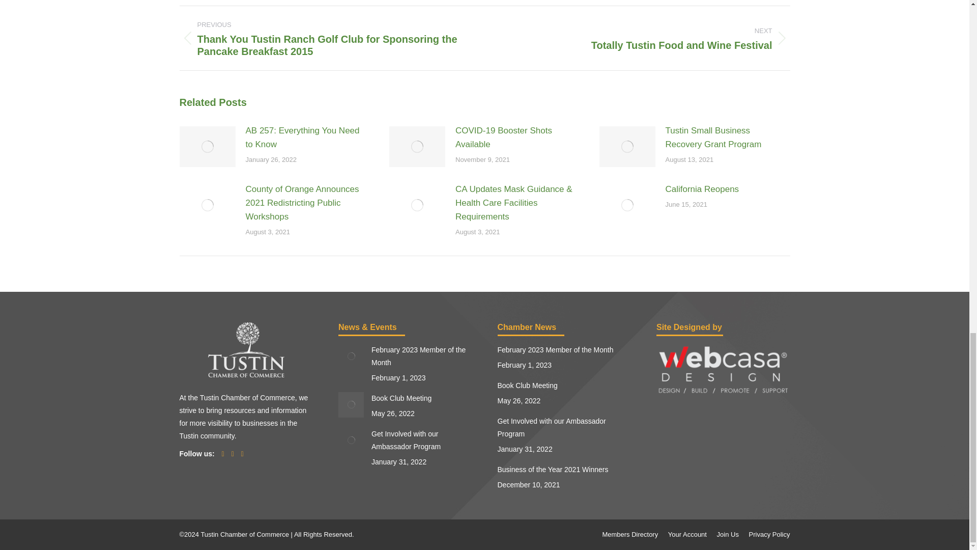 The image size is (977, 550). What do you see at coordinates (246, 375) in the screenshot?
I see `Tustin Chamber of Commerce` at bounding box center [246, 375].